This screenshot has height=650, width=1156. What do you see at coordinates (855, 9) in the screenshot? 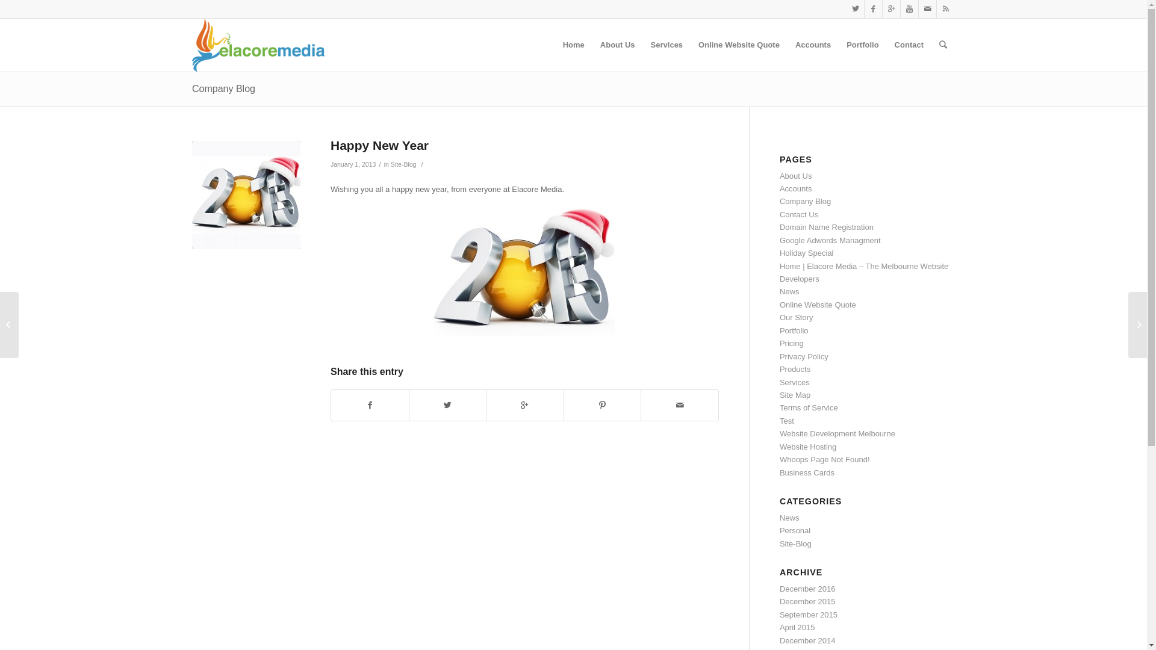
I see `Twitter` at bounding box center [855, 9].